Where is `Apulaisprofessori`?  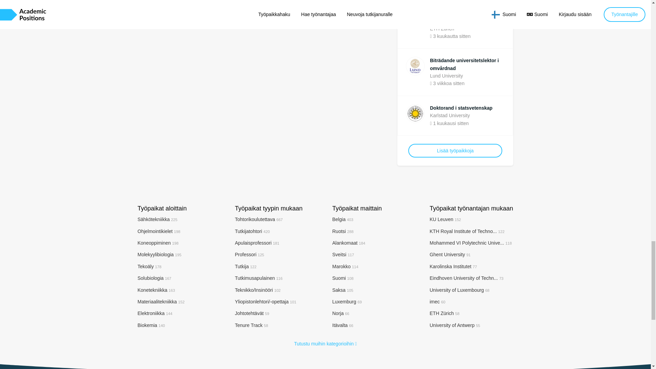 Apulaisprofessori is located at coordinates (257, 243).